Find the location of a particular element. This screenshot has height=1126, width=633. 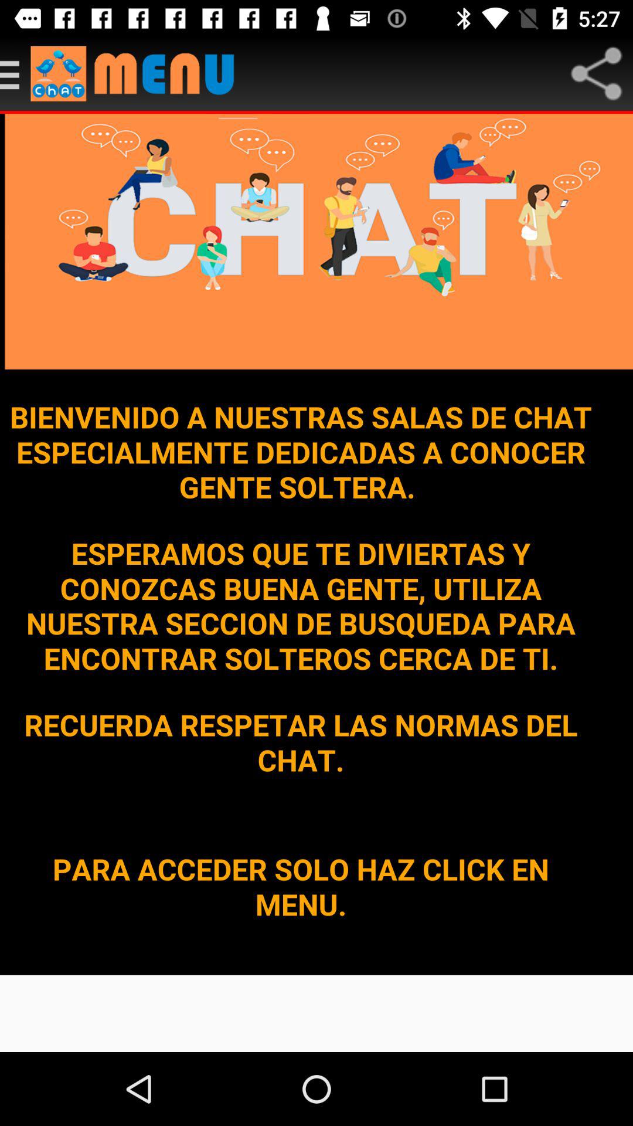

article is located at coordinates (15, 74).